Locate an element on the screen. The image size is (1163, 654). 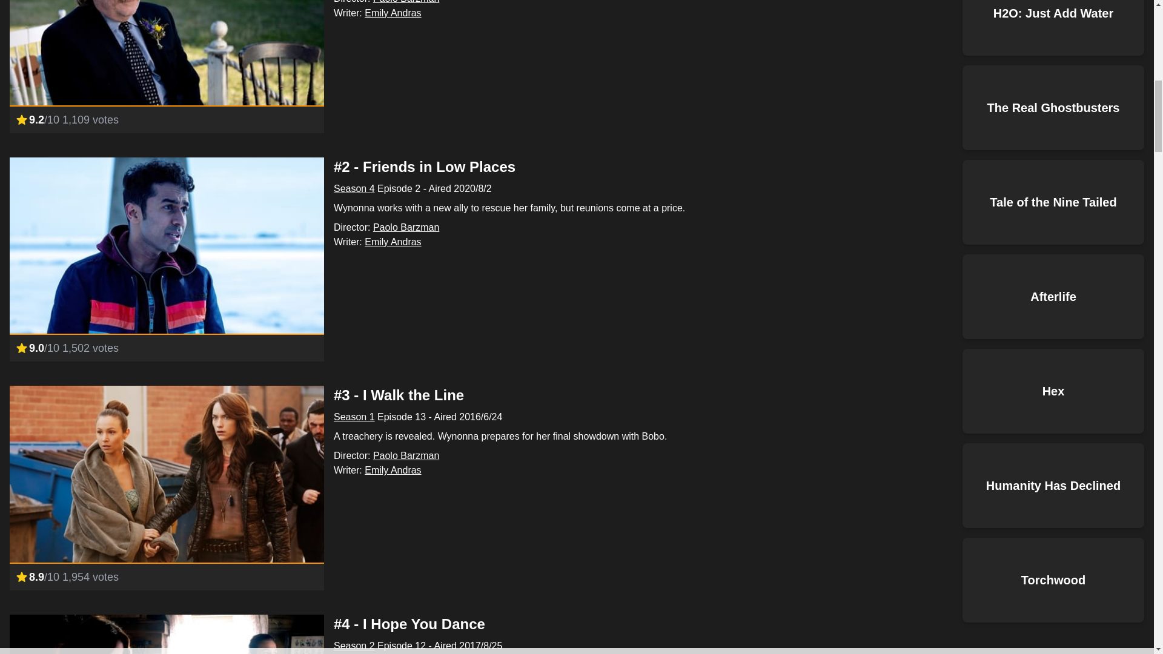
Paolo Barzman is located at coordinates (406, 455).